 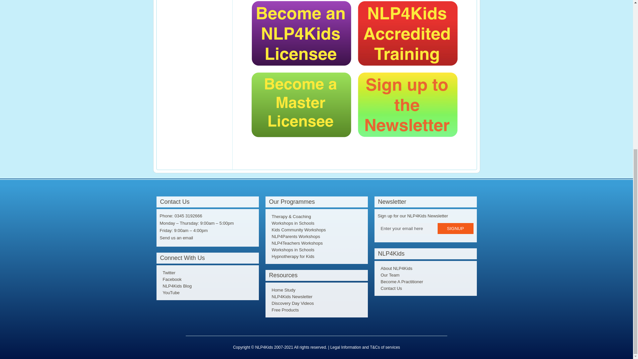 I want to click on Twitter, so click(x=168, y=273).